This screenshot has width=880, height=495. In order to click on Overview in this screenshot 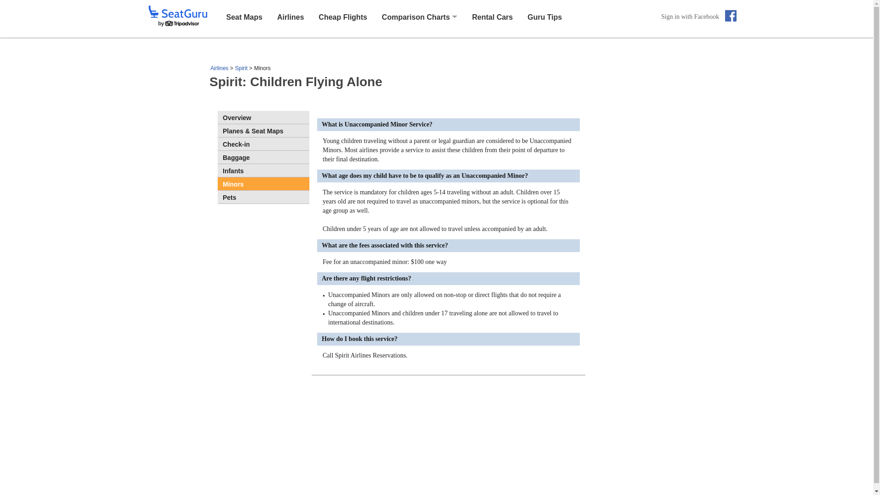, I will do `click(263, 117)`.